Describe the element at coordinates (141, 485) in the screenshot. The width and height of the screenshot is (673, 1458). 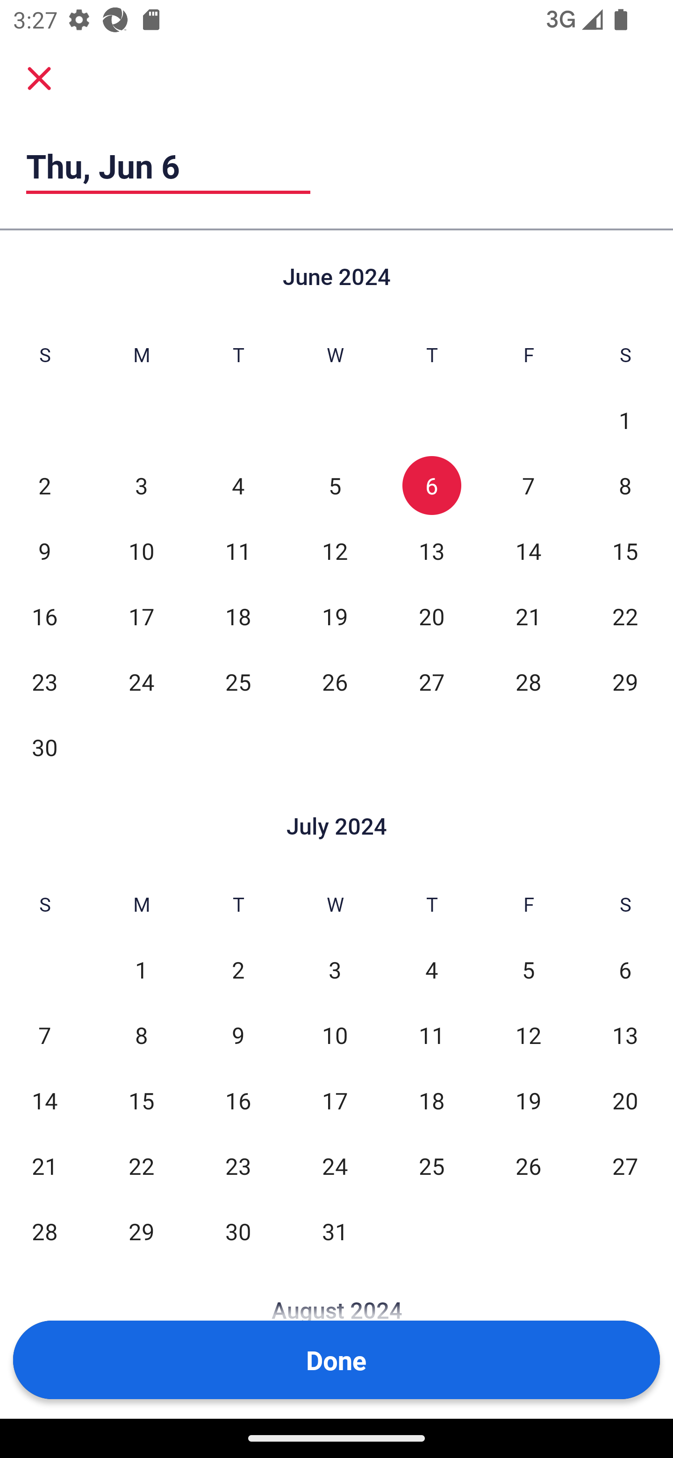
I see `3 Mon, Jun 3, Not Selected` at that location.